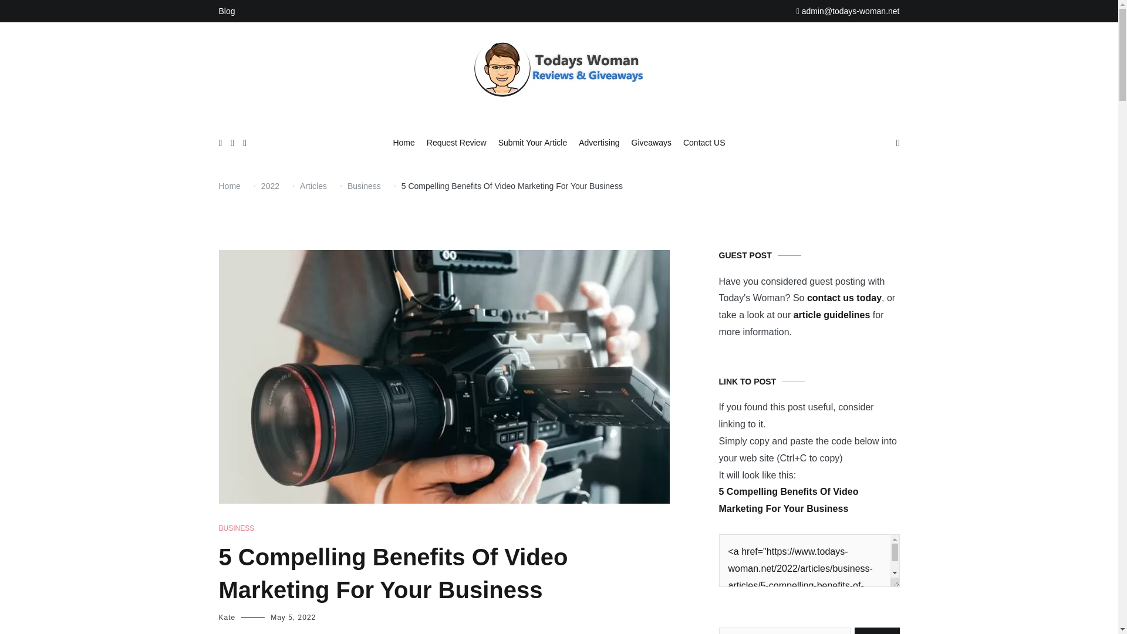 This screenshot has height=634, width=1127. Describe the element at coordinates (457, 143) in the screenshot. I see `Request Review` at that location.